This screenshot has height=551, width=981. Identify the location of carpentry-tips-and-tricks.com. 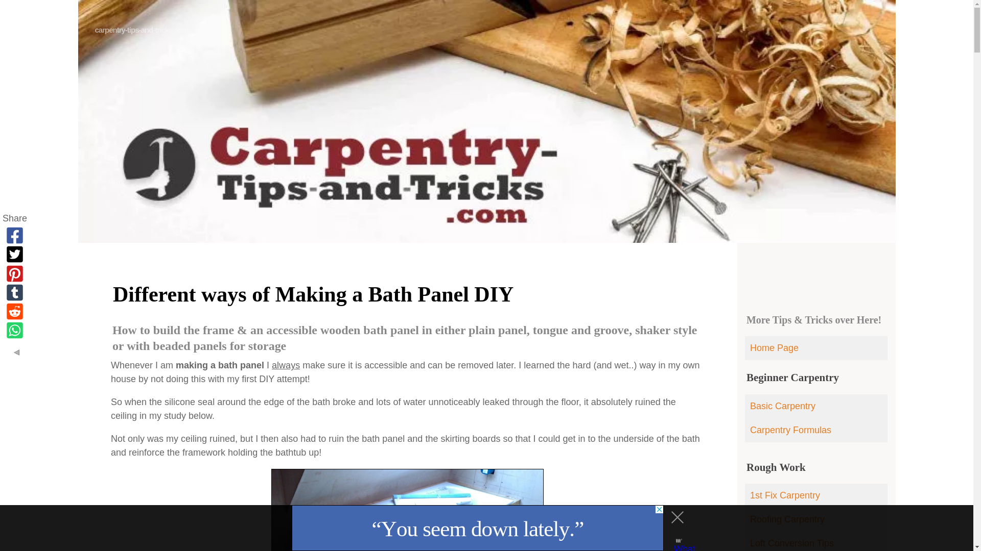
(142, 30).